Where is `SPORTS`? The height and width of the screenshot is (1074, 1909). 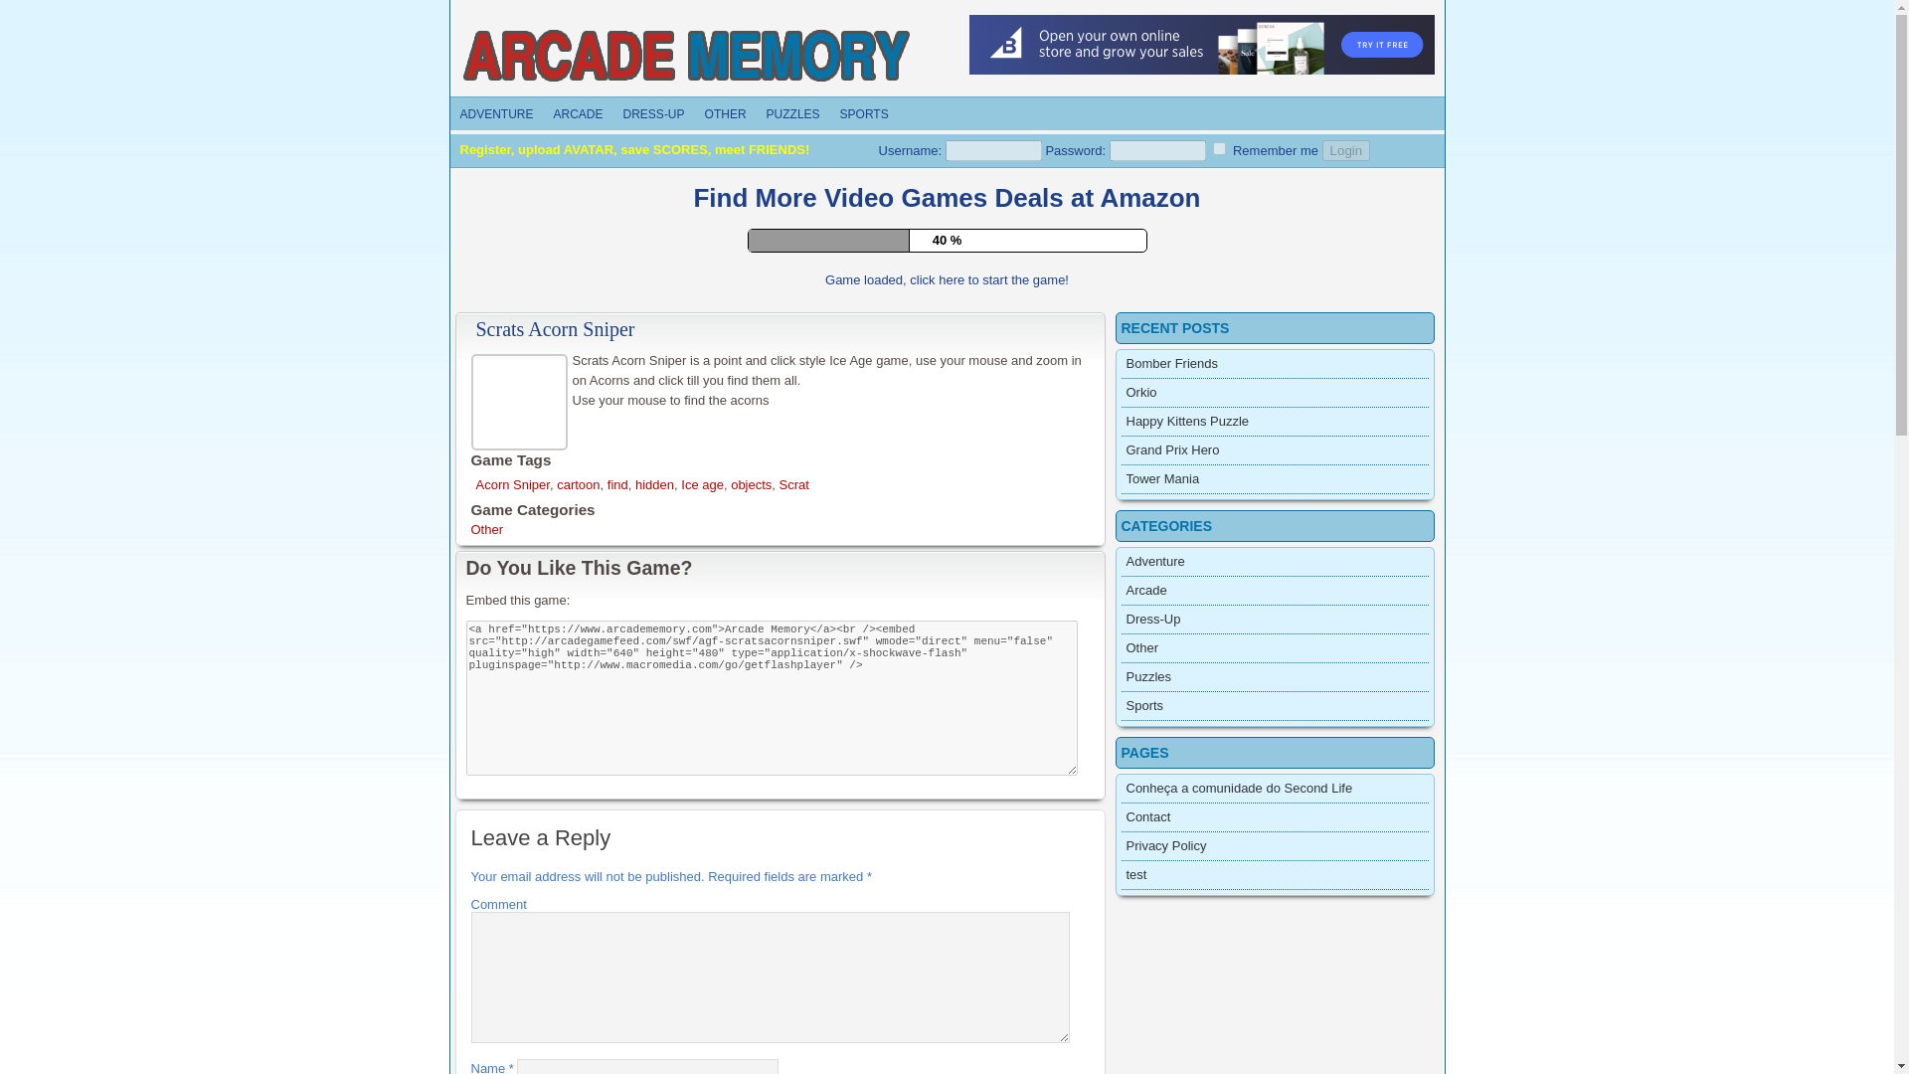 SPORTS is located at coordinates (865, 113).